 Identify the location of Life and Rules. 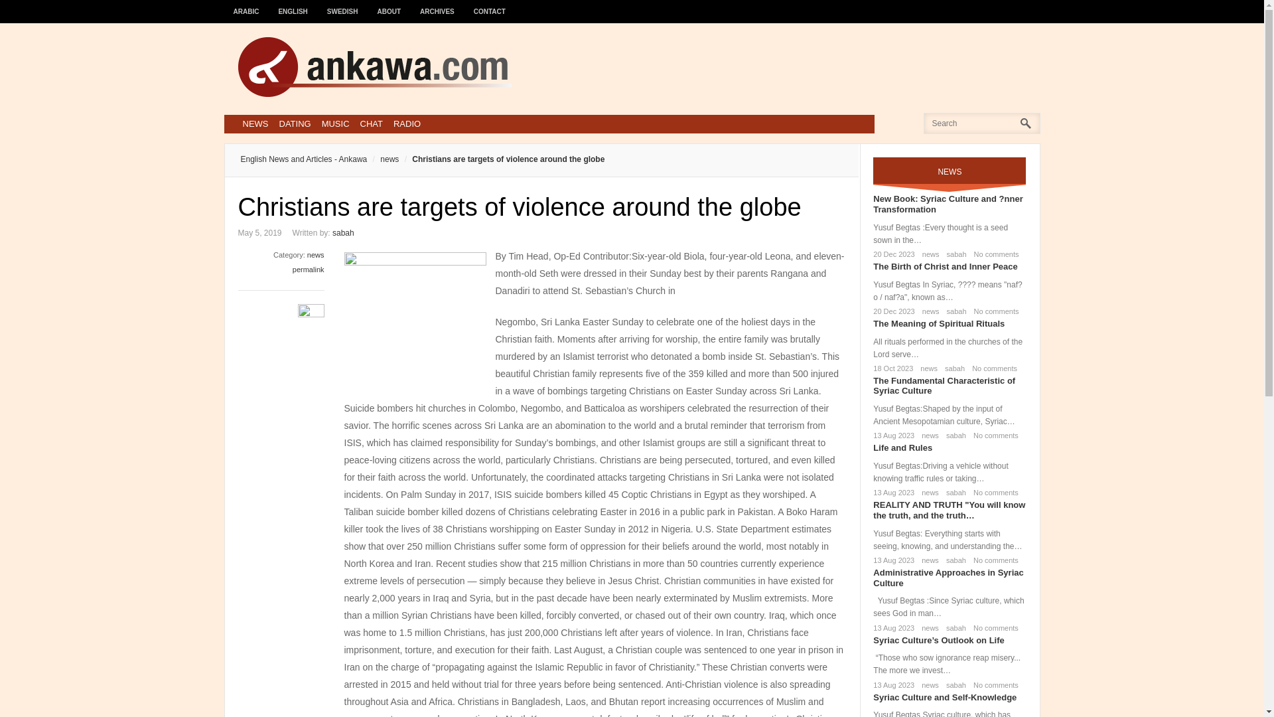
(902, 447).